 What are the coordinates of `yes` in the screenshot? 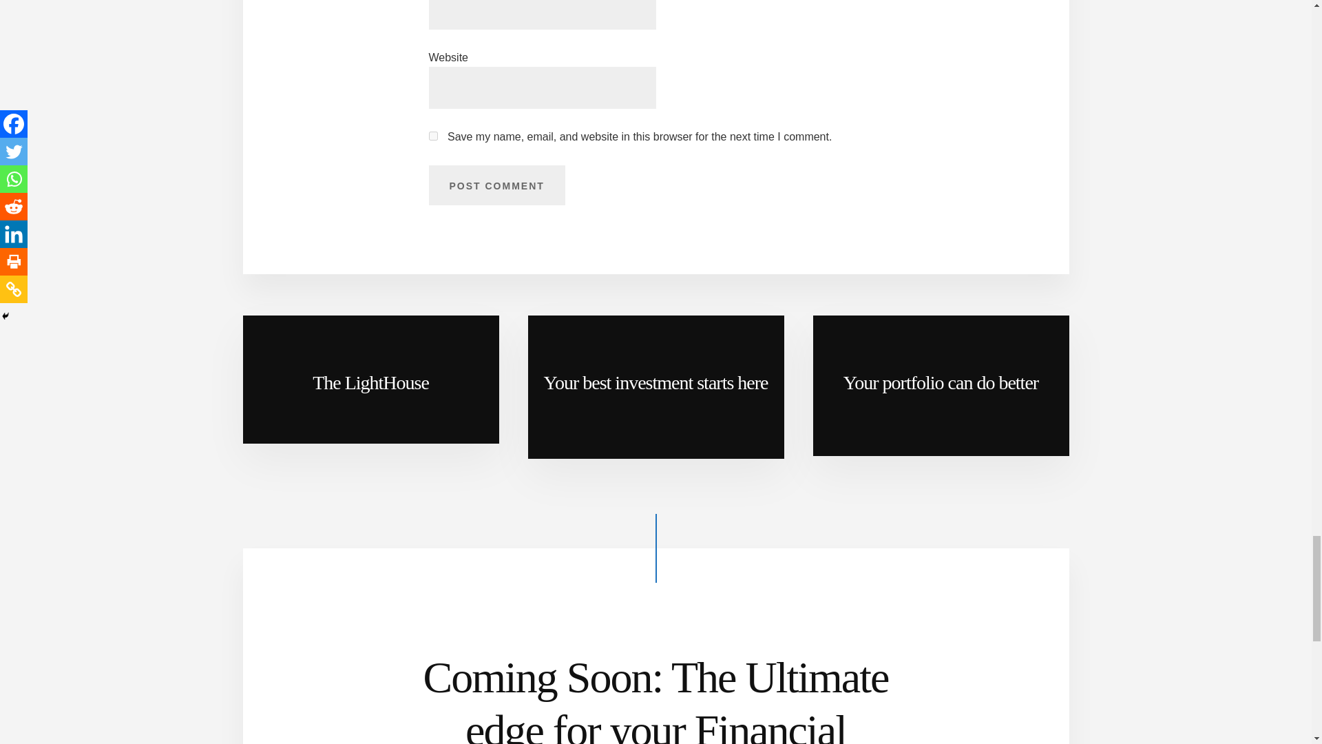 It's located at (432, 136).